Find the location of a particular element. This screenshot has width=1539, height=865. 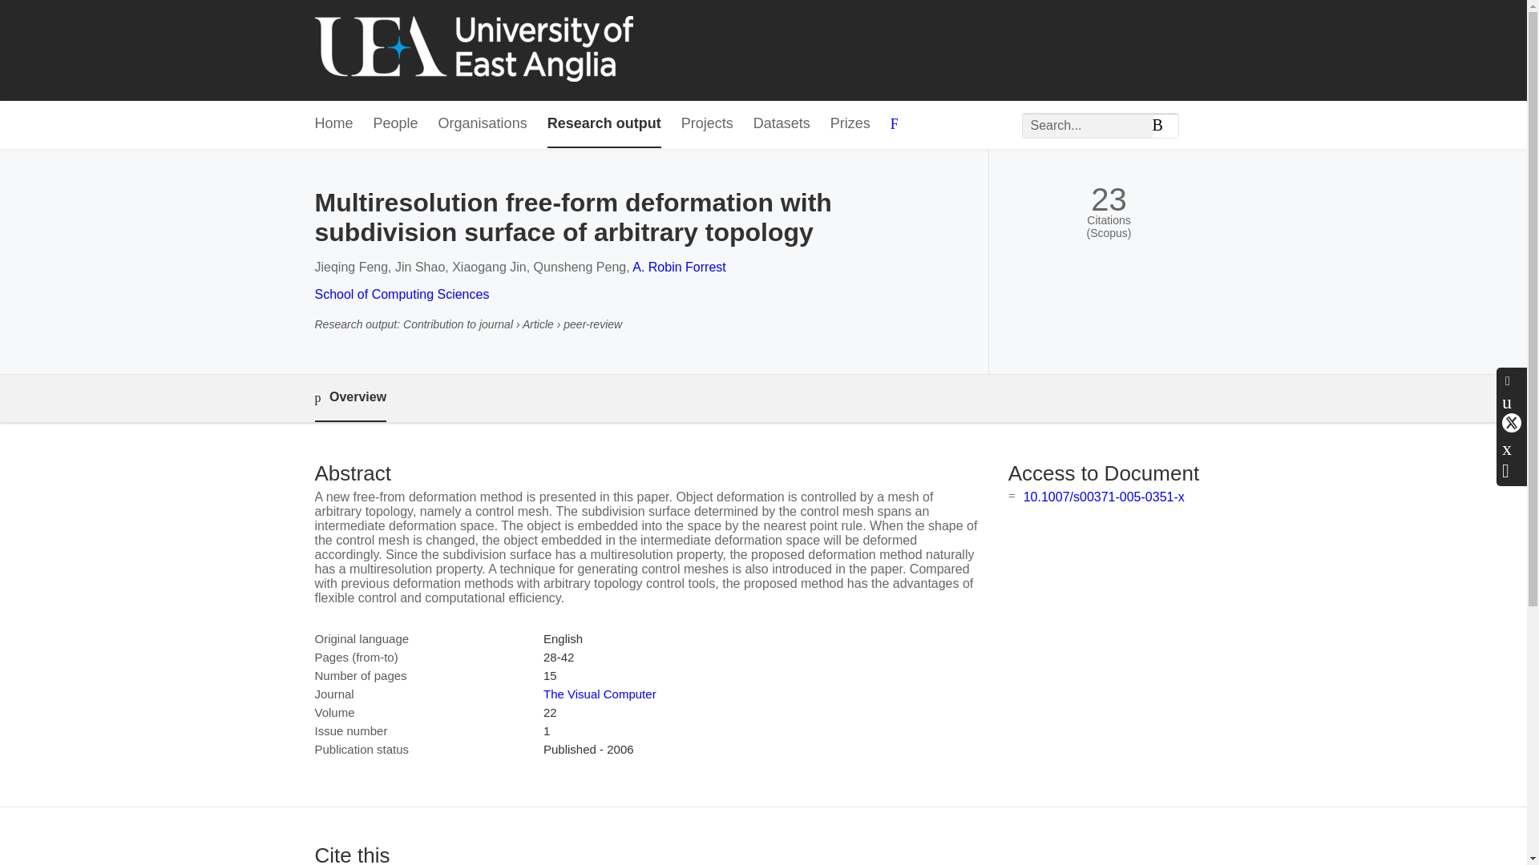

Projects is located at coordinates (707, 124).